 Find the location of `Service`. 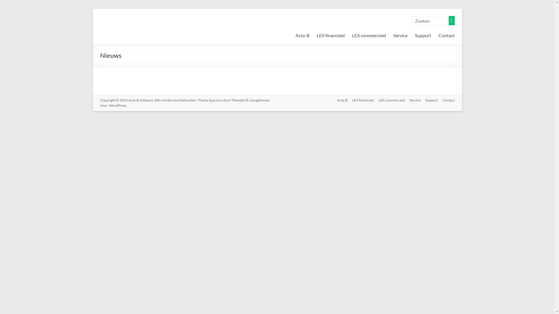

Service is located at coordinates (413, 101).